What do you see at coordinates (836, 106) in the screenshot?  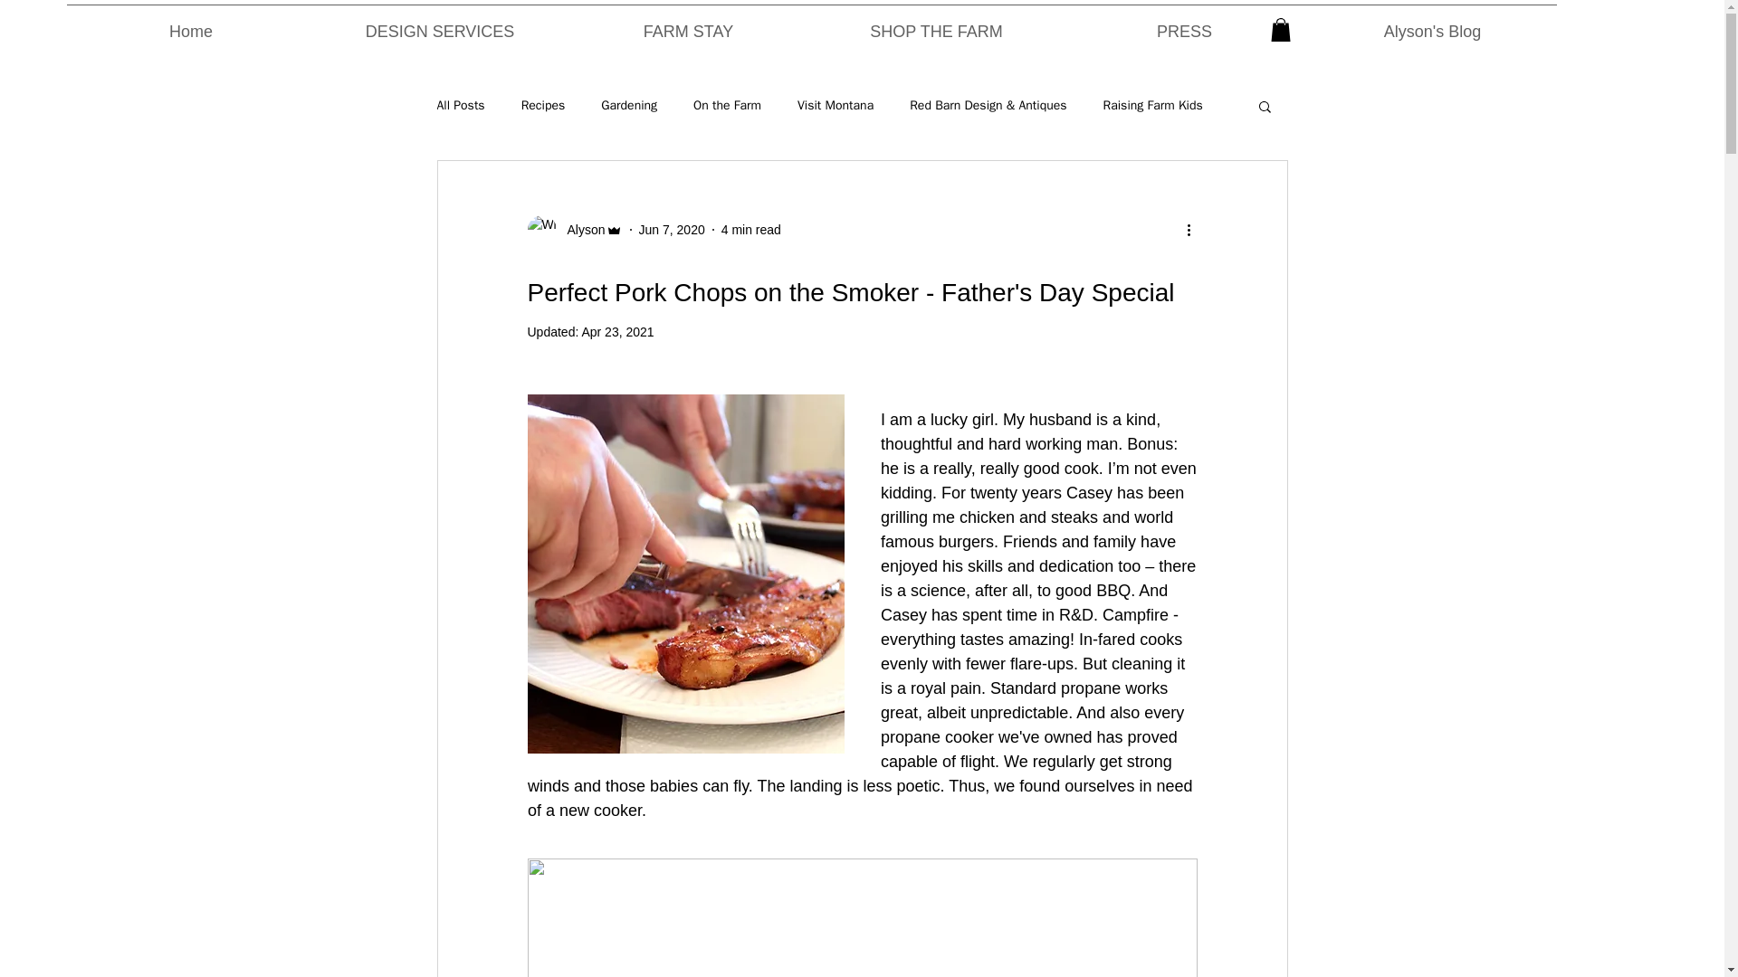 I see `Visit Montana` at bounding box center [836, 106].